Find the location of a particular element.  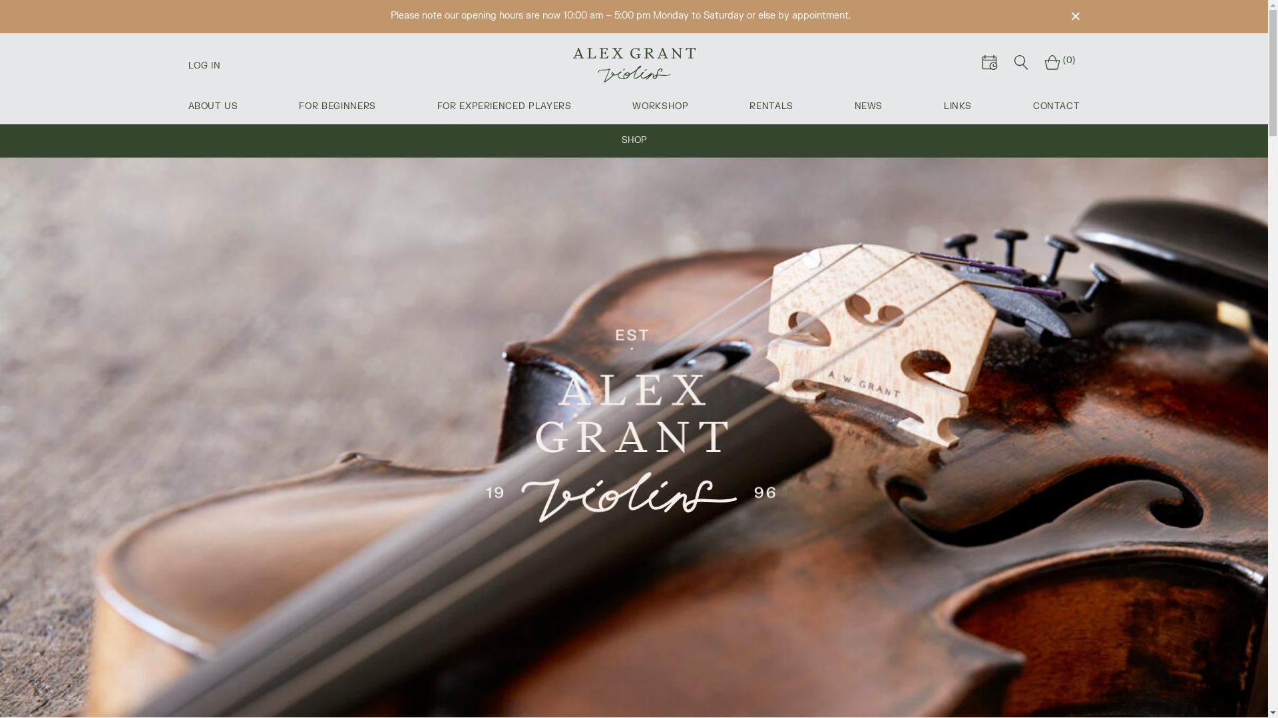

alex-grant-violins-hero is located at coordinates (634, 437).